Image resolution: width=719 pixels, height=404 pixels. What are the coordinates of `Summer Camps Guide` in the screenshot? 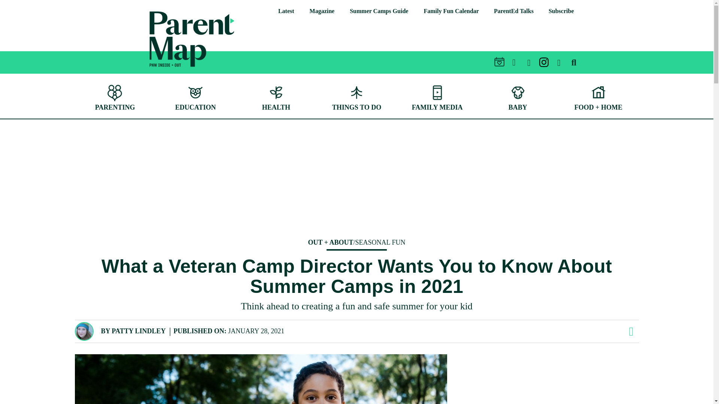 It's located at (379, 11).